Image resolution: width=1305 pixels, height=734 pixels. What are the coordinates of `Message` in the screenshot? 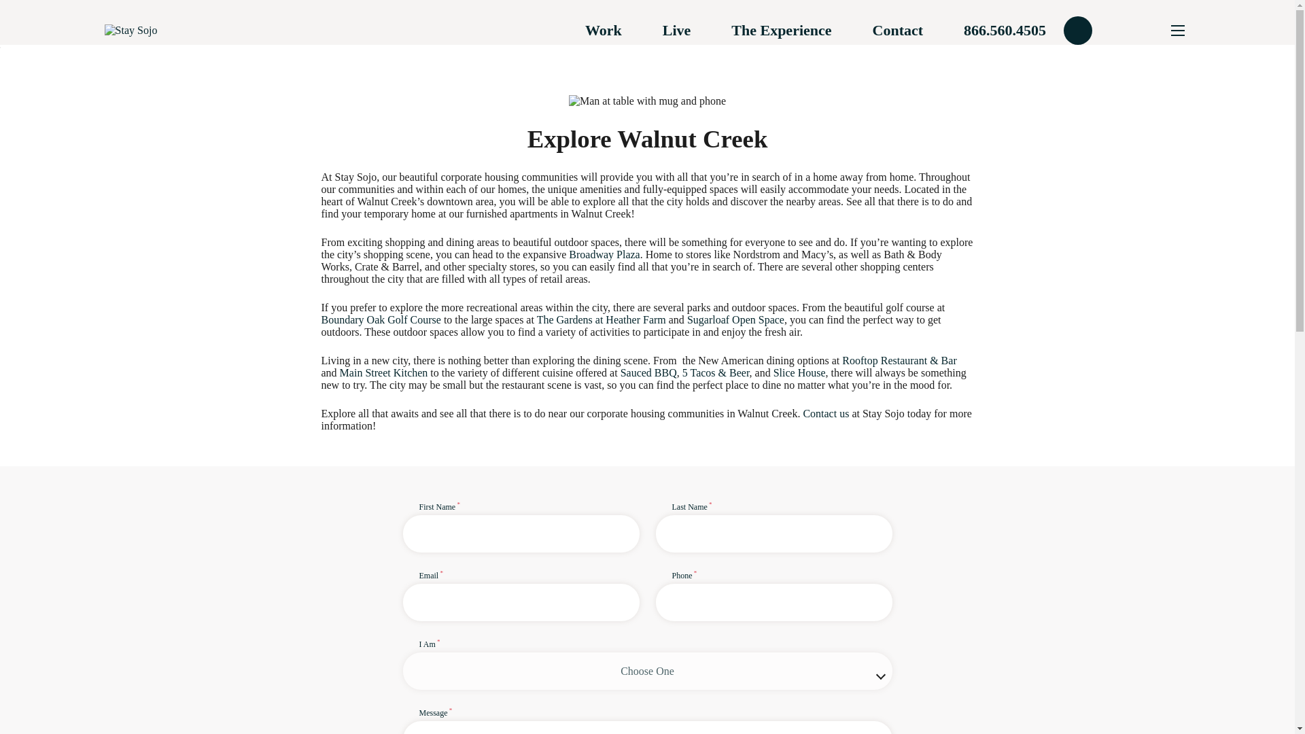 It's located at (646, 720).